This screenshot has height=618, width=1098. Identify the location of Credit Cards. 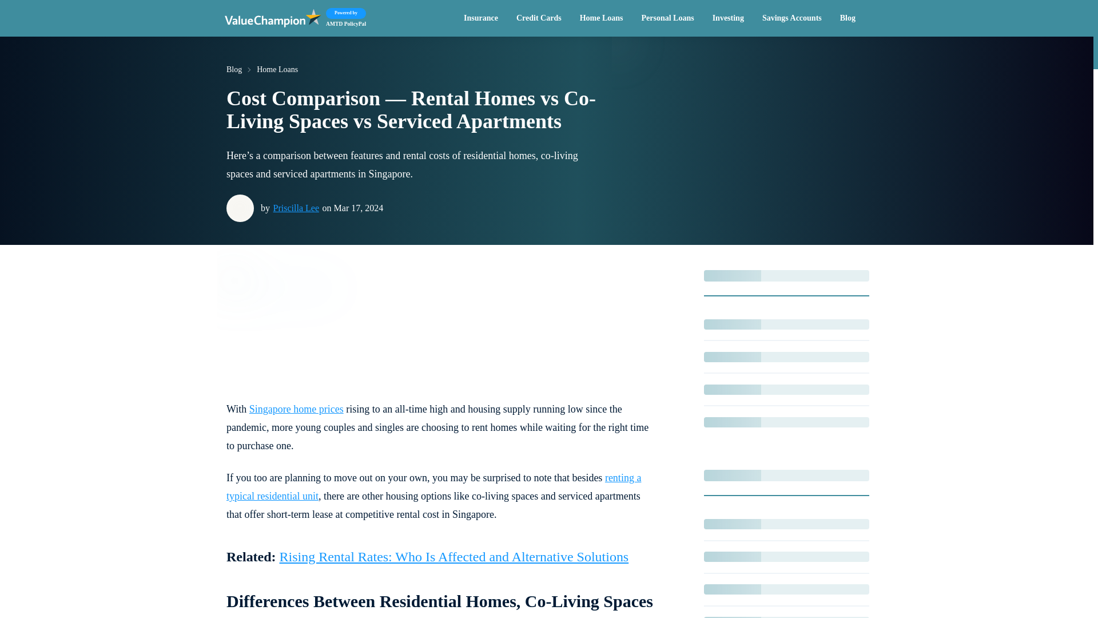
(792, 18).